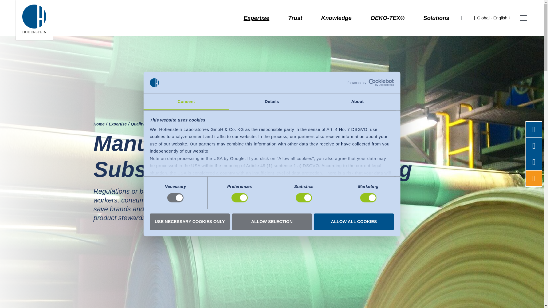  Describe the element at coordinates (272, 221) in the screenshot. I see `ALLOW SELECTION` at that location.